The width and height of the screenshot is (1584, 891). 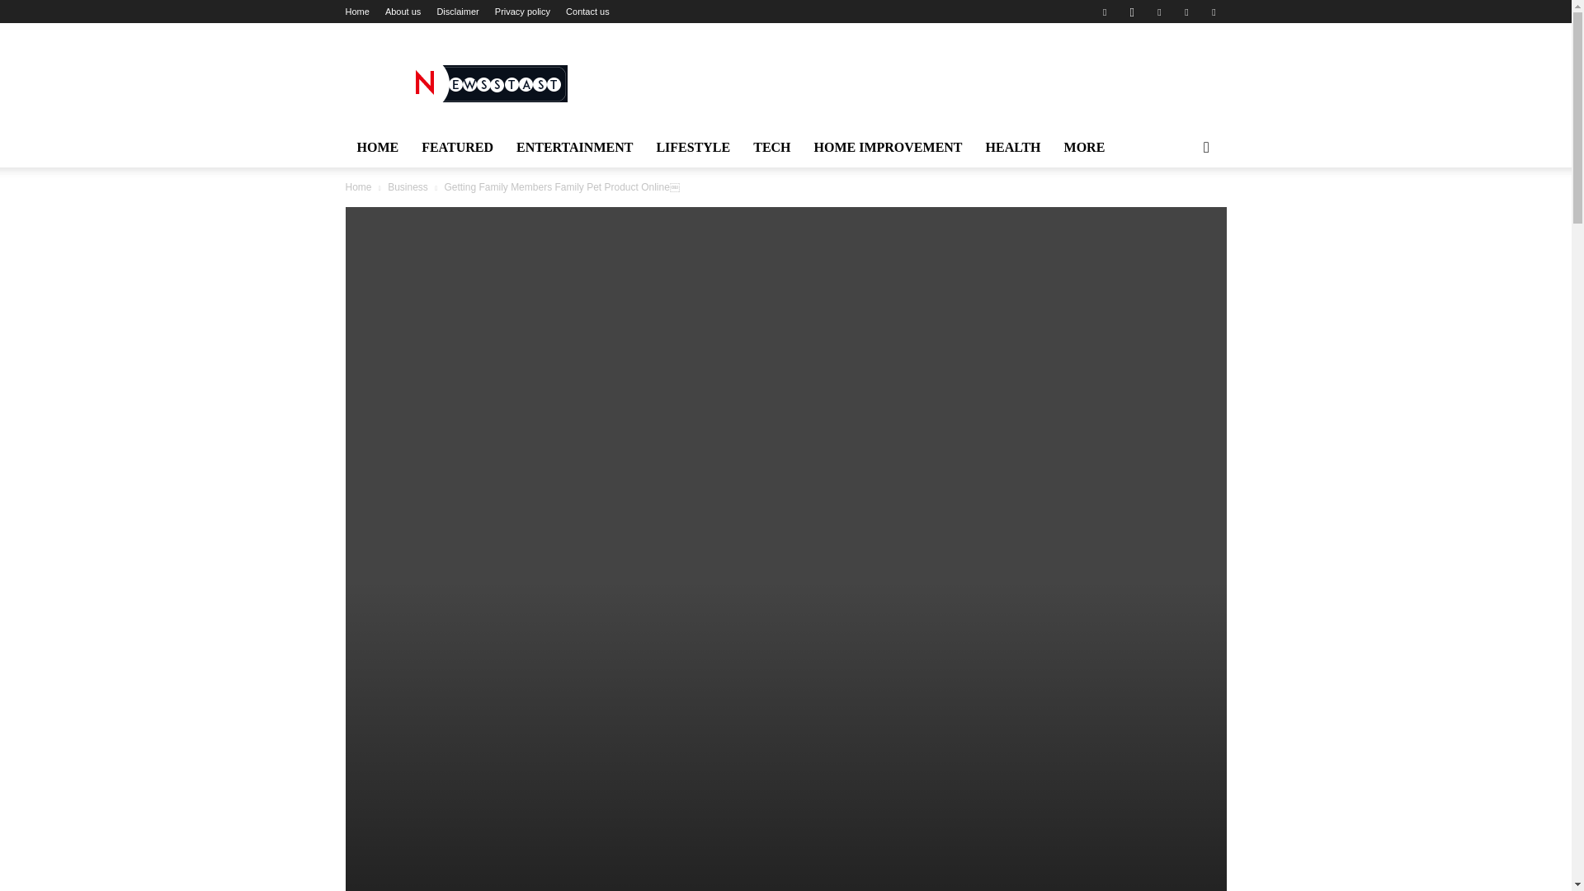 What do you see at coordinates (1159, 12) in the screenshot?
I see `Twitter` at bounding box center [1159, 12].